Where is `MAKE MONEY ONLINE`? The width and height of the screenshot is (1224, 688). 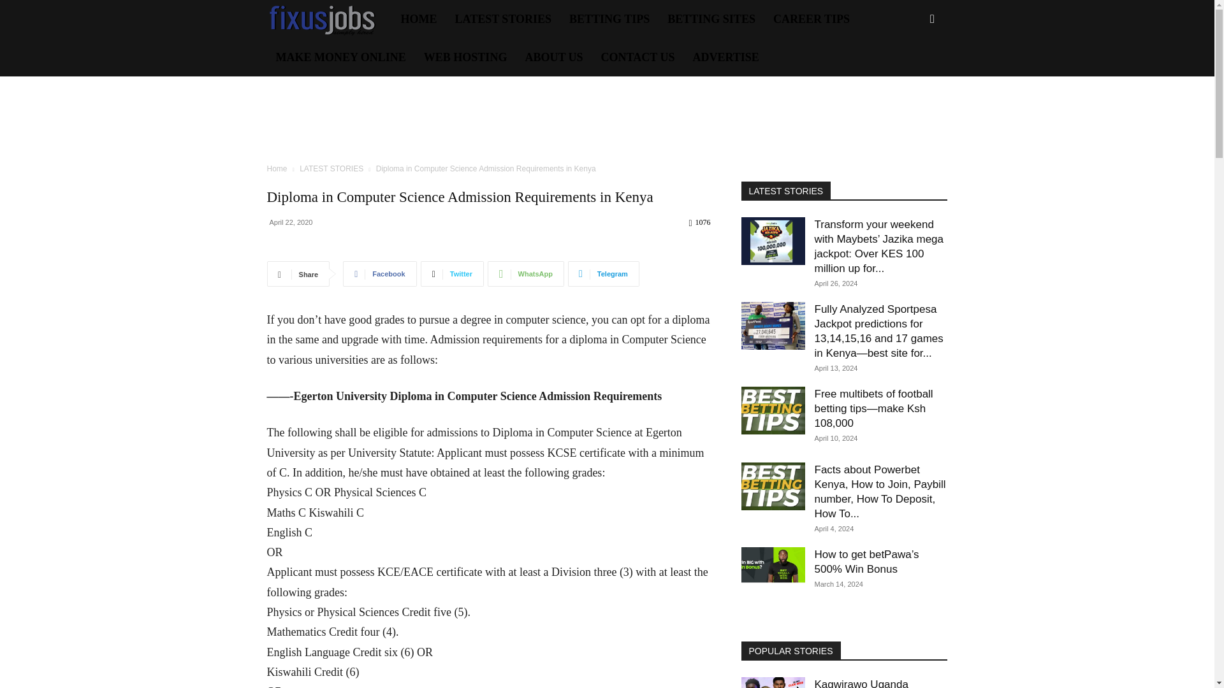 MAKE MONEY ONLINE is located at coordinates (340, 57).